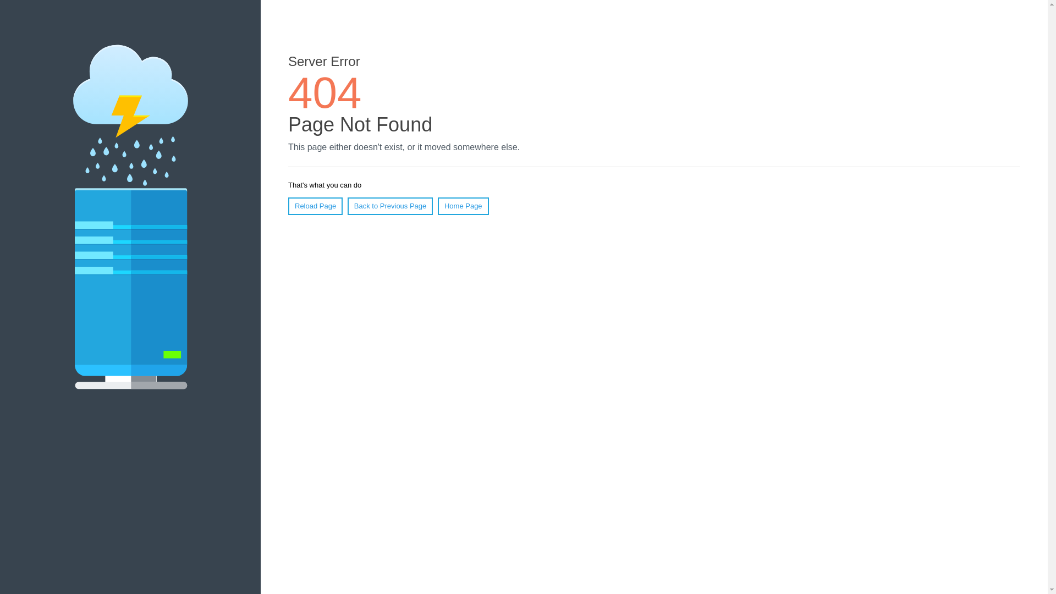 Image resolution: width=1056 pixels, height=594 pixels. I want to click on Reload Page, so click(316, 206).